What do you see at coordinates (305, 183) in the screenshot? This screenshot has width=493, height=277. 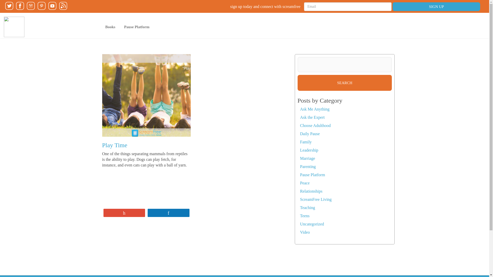 I see `Peace` at bounding box center [305, 183].